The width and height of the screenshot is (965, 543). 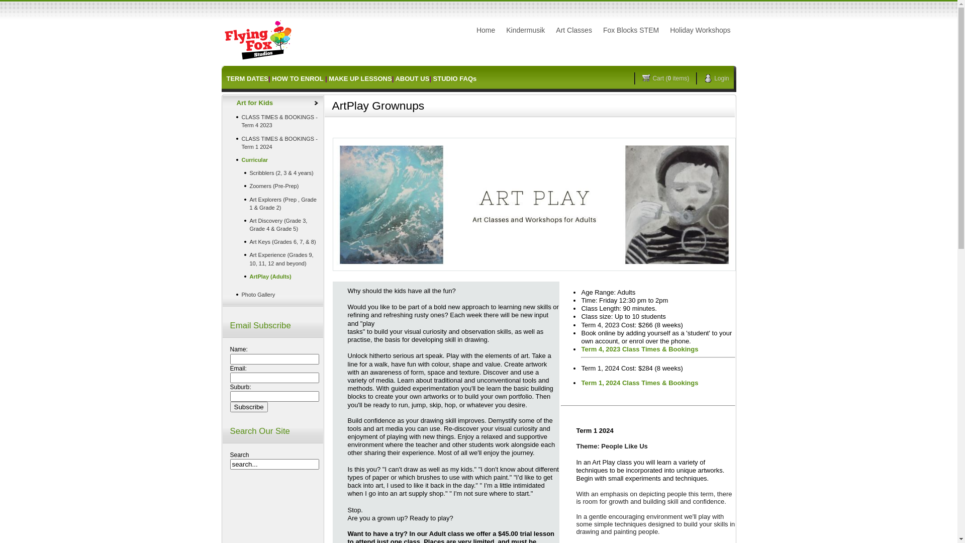 I want to click on Home, so click(x=486, y=30).